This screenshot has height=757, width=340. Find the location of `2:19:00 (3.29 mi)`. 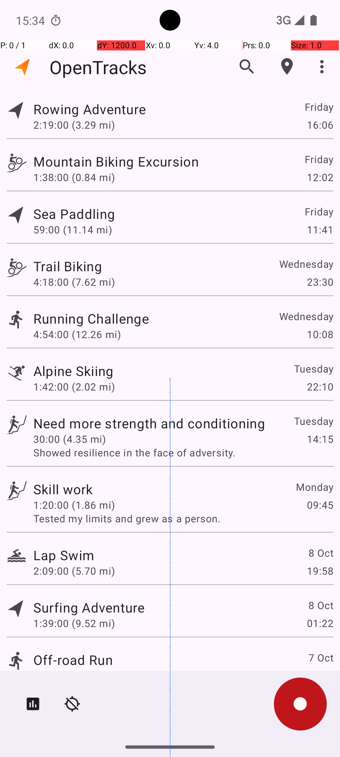

2:19:00 (3.29 mi) is located at coordinates (74, 125).